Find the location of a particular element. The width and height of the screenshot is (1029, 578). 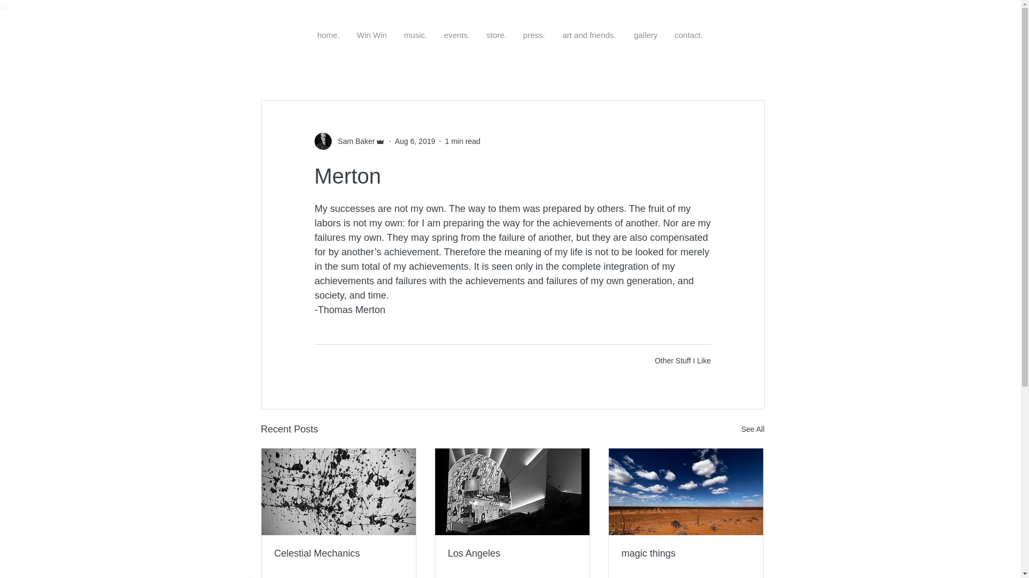

events. is located at coordinates (457, 35).